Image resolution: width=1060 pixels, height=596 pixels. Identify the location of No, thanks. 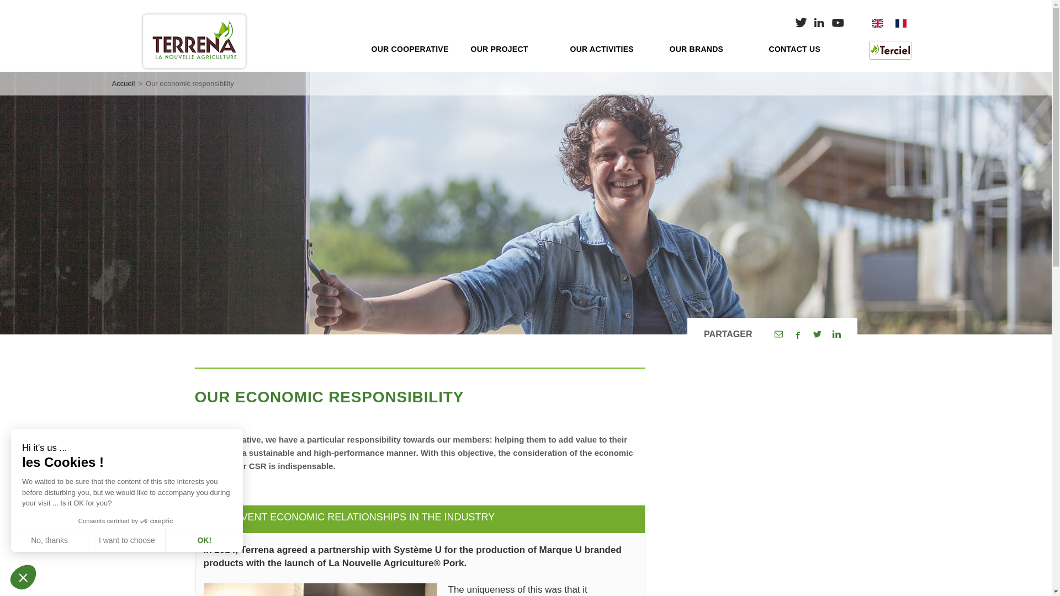
(49, 540).